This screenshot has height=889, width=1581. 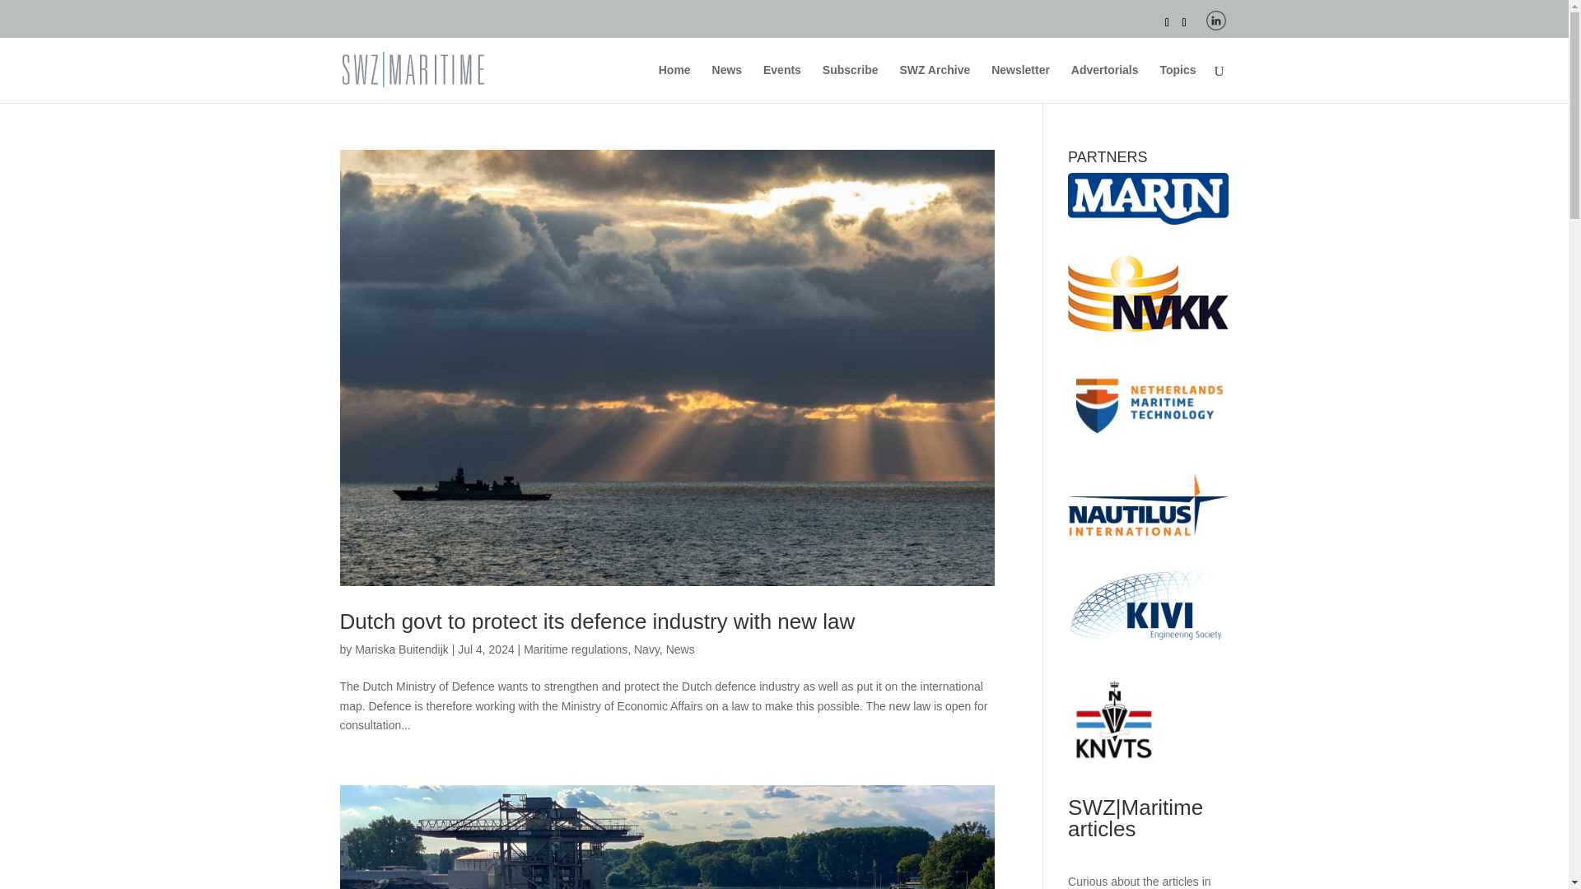 What do you see at coordinates (1019, 83) in the screenshot?
I see `Newsletter` at bounding box center [1019, 83].